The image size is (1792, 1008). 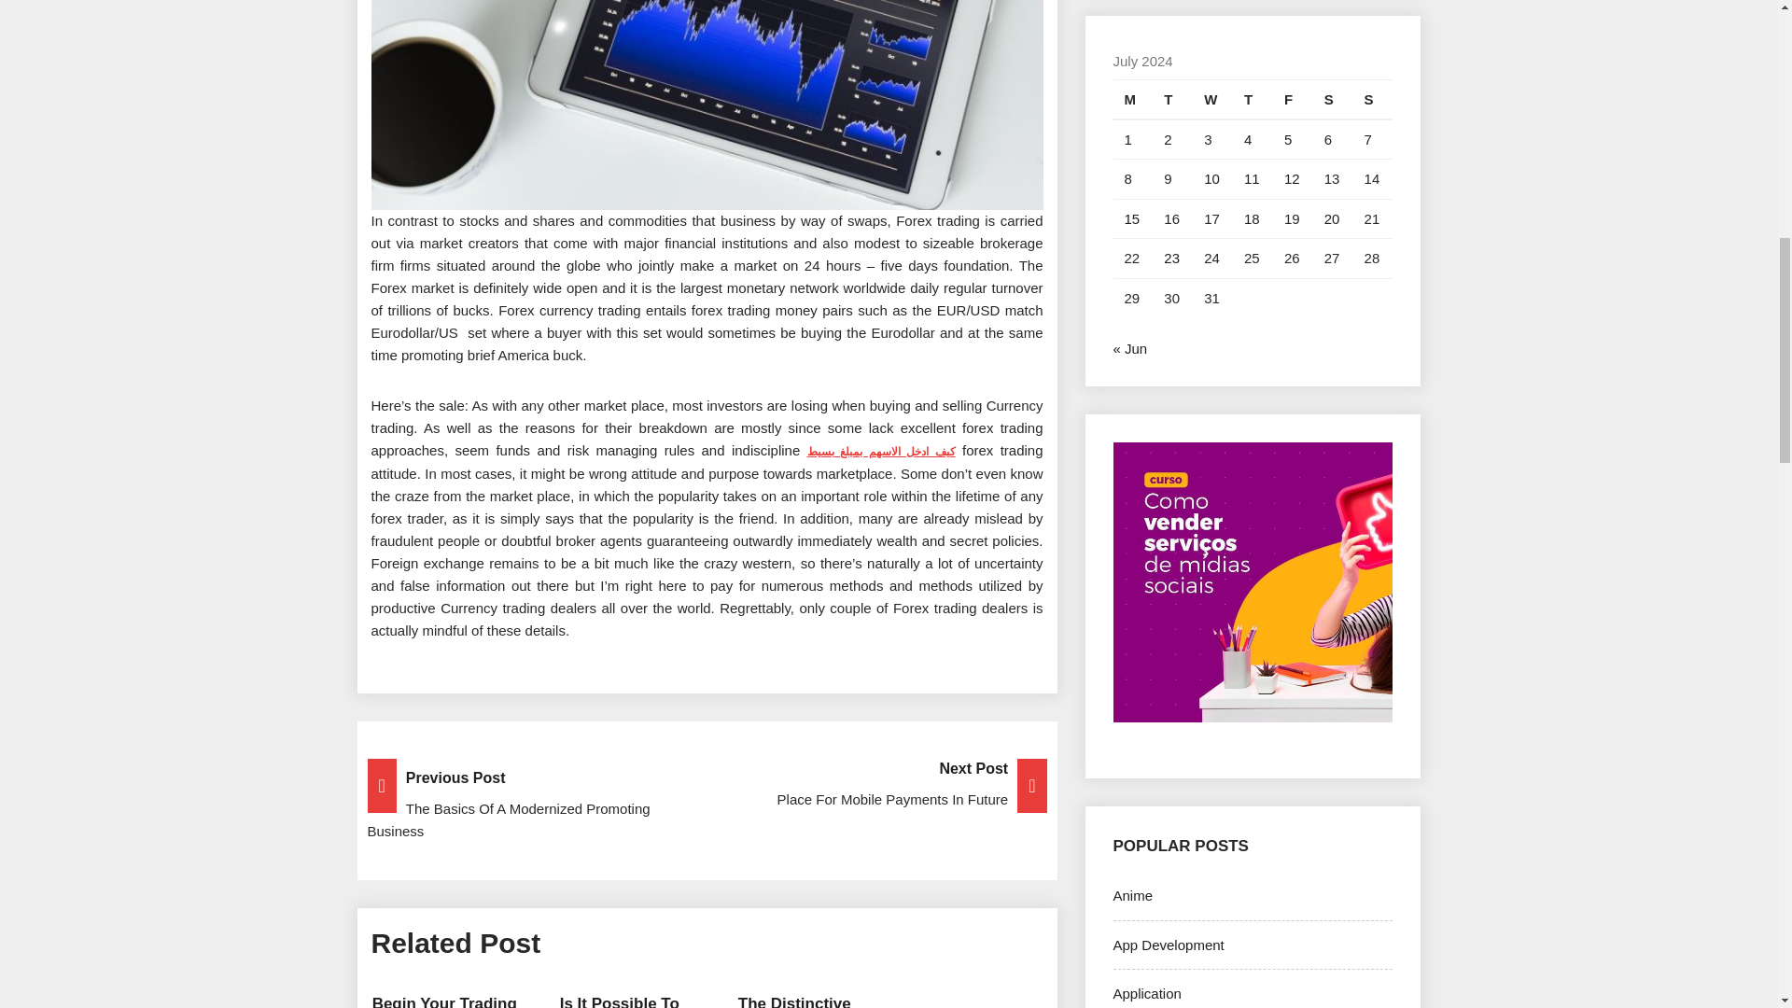 What do you see at coordinates (1247, 139) in the screenshot?
I see `4` at bounding box center [1247, 139].